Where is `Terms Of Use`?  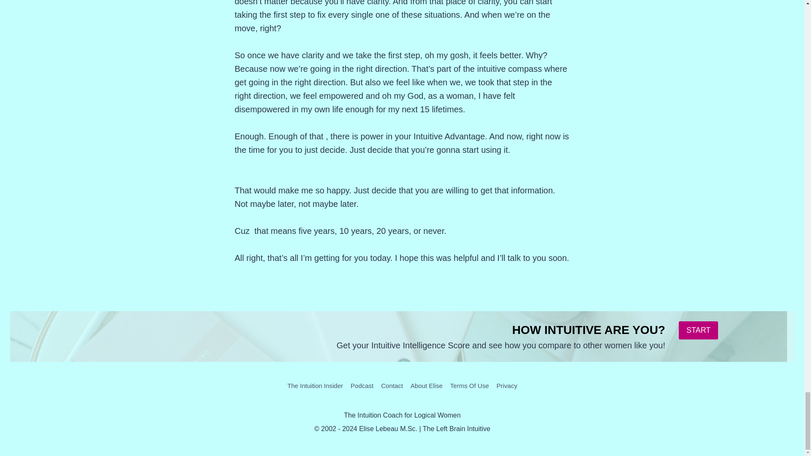 Terms Of Use is located at coordinates (470, 385).